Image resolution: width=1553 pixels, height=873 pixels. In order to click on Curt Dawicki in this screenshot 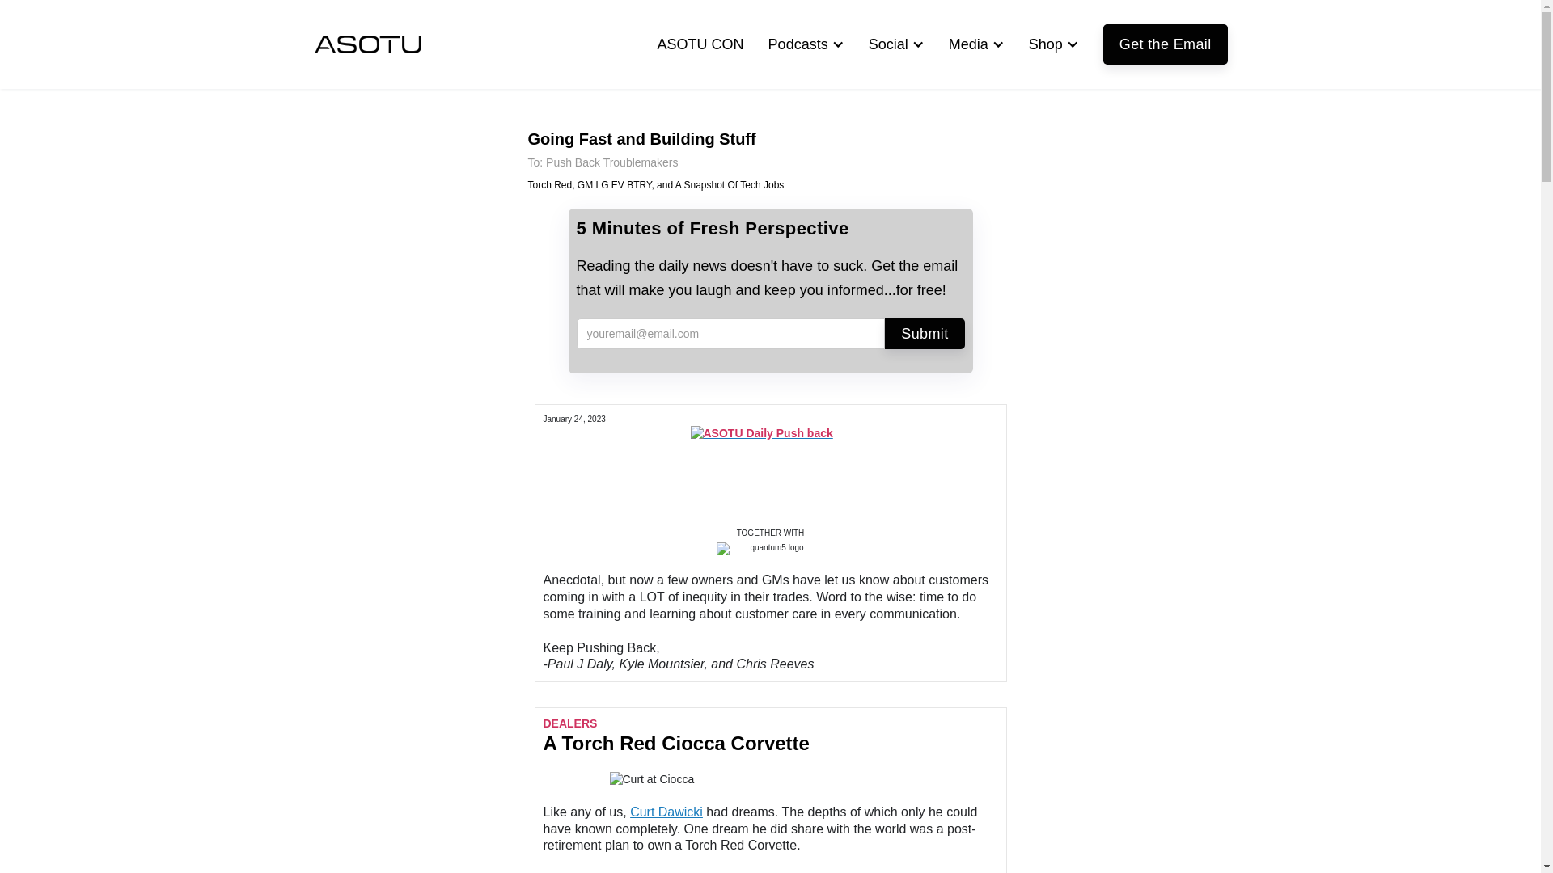, I will do `click(666, 812)`.